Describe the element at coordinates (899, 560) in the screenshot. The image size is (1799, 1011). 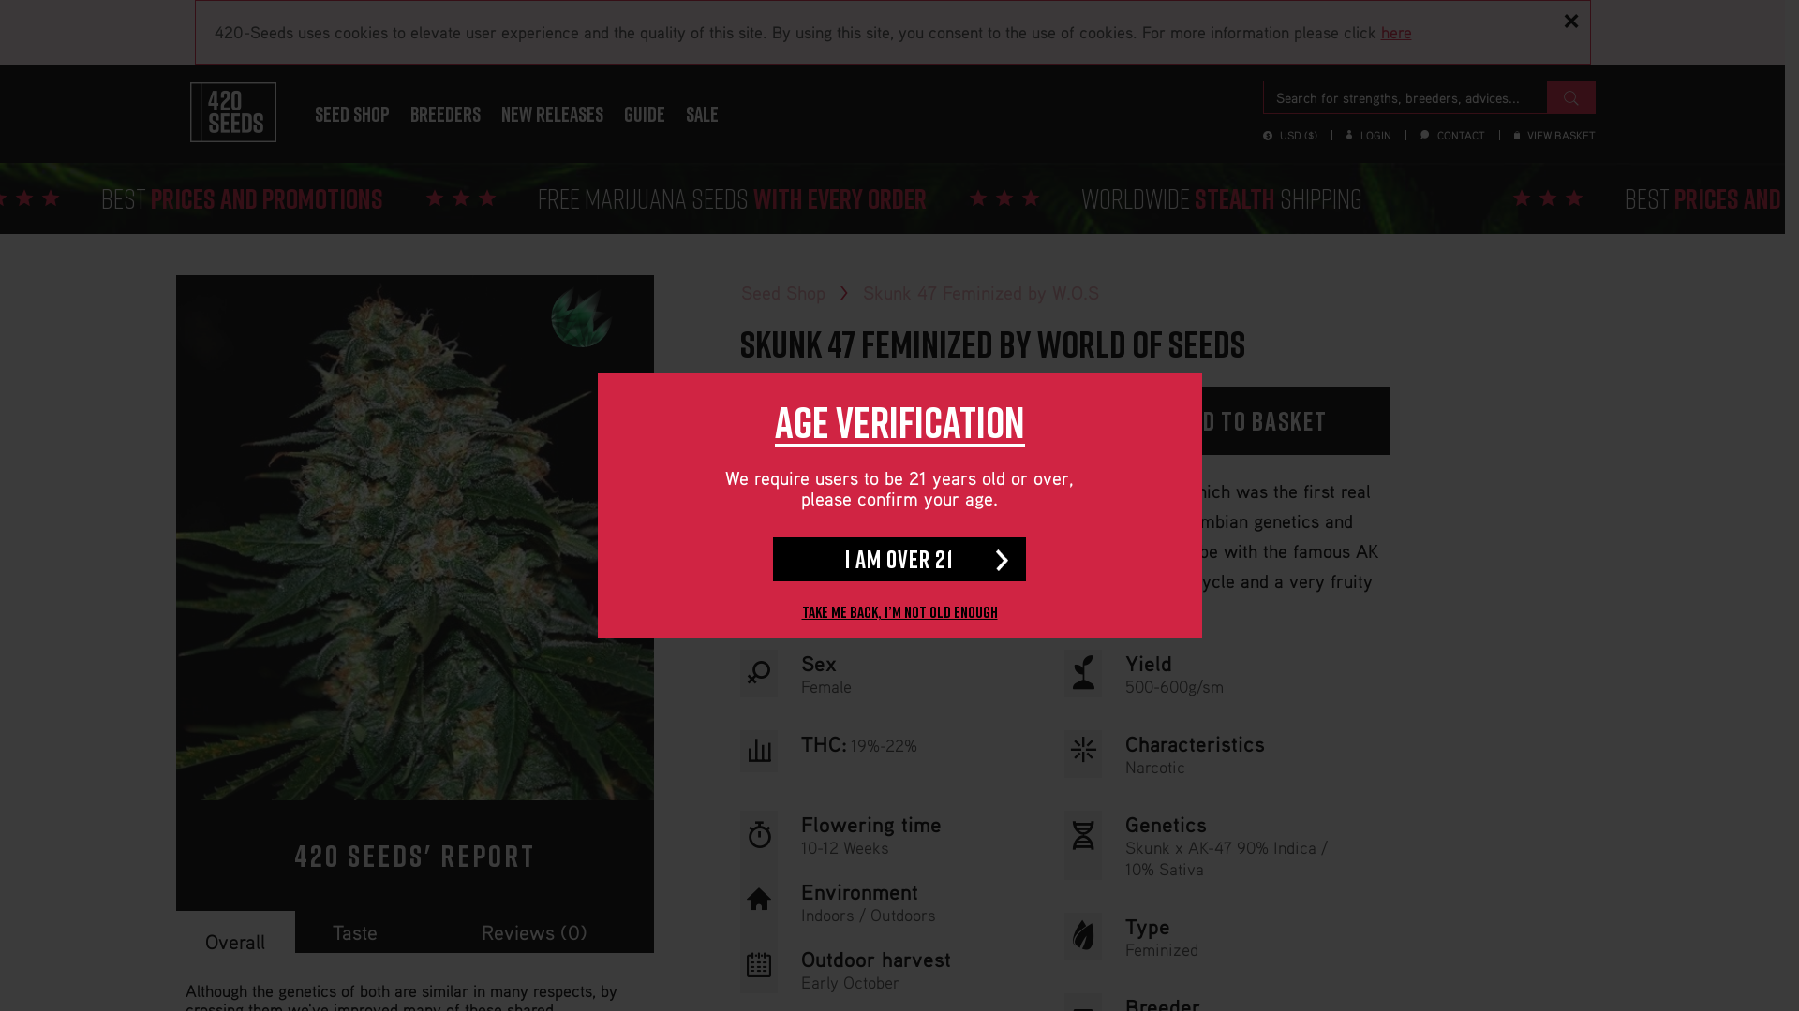
I see `I AM OVER 21` at that location.